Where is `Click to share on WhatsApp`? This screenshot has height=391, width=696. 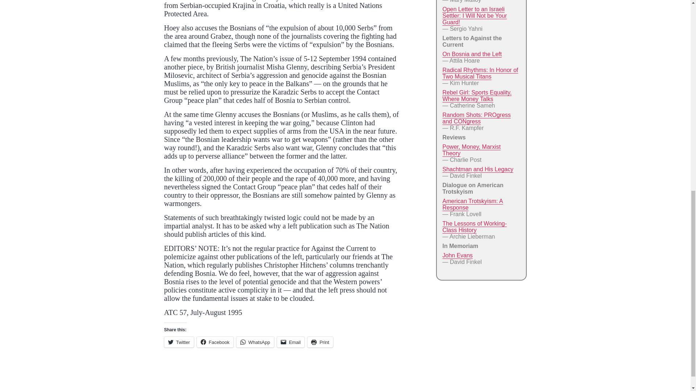
Click to share on WhatsApp is located at coordinates (255, 342).